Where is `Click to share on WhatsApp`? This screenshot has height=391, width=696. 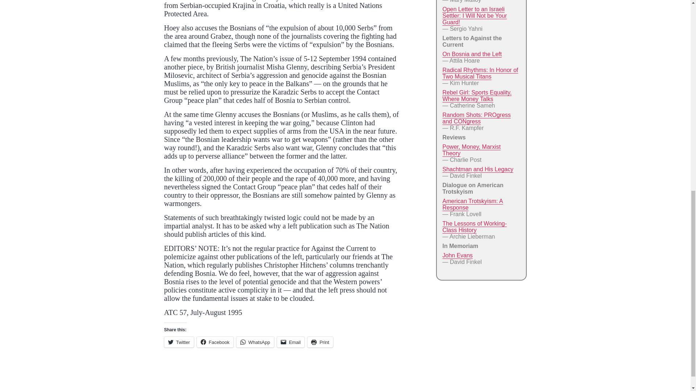
Click to share on WhatsApp is located at coordinates (255, 342).